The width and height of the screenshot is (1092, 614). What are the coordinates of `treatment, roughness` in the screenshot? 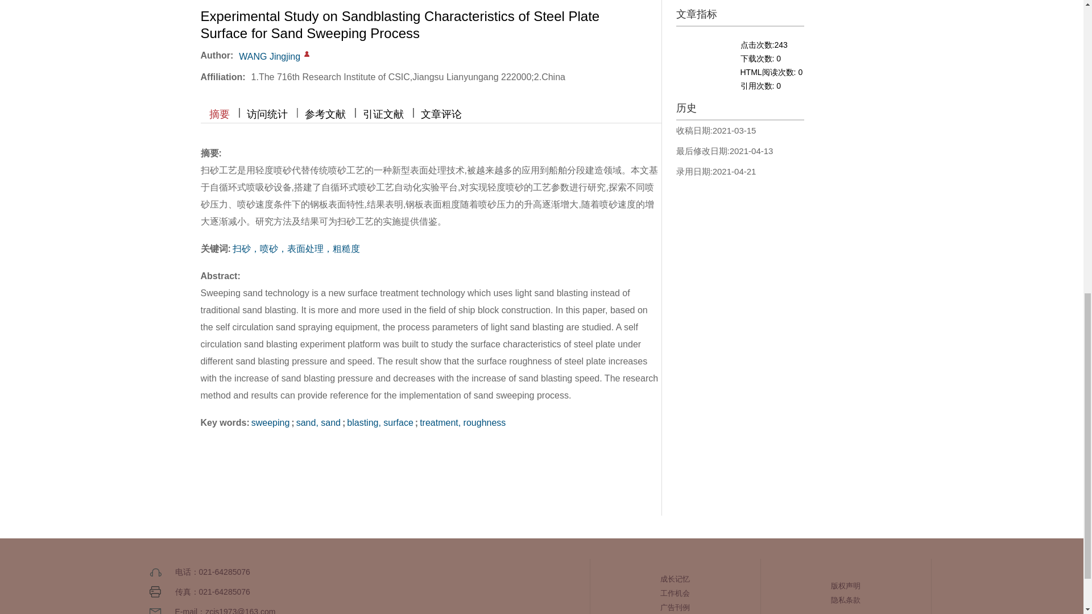 It's located at (462, 422).